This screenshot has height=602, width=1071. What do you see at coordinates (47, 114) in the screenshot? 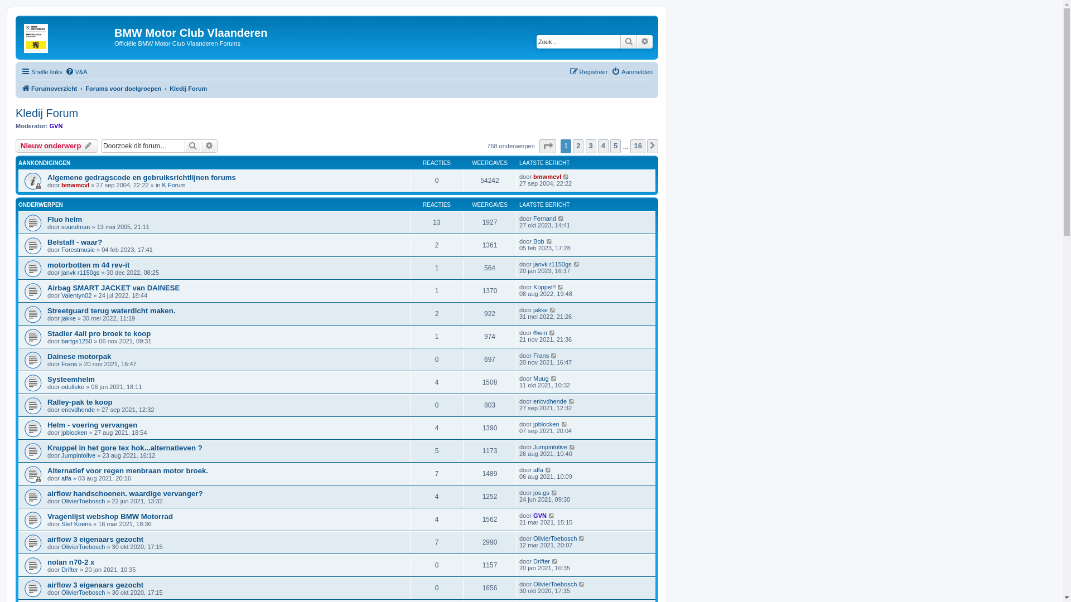
I see `Kledij Forum` at bounding box center [47, 114].